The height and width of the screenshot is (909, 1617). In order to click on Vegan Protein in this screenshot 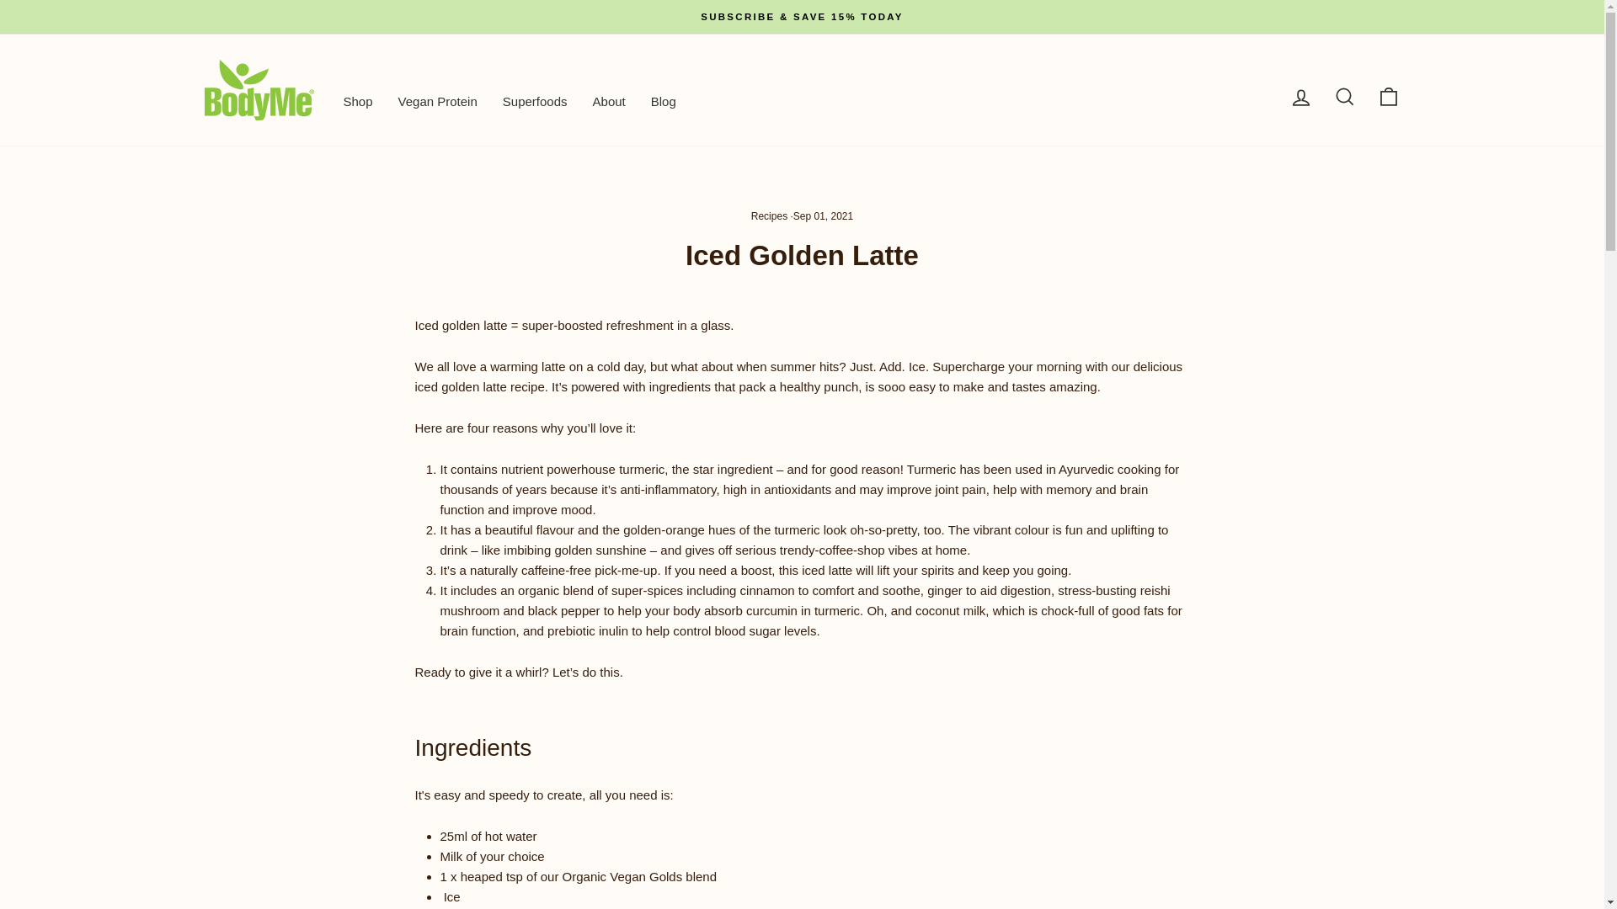, I will do `click(438, 101)`.